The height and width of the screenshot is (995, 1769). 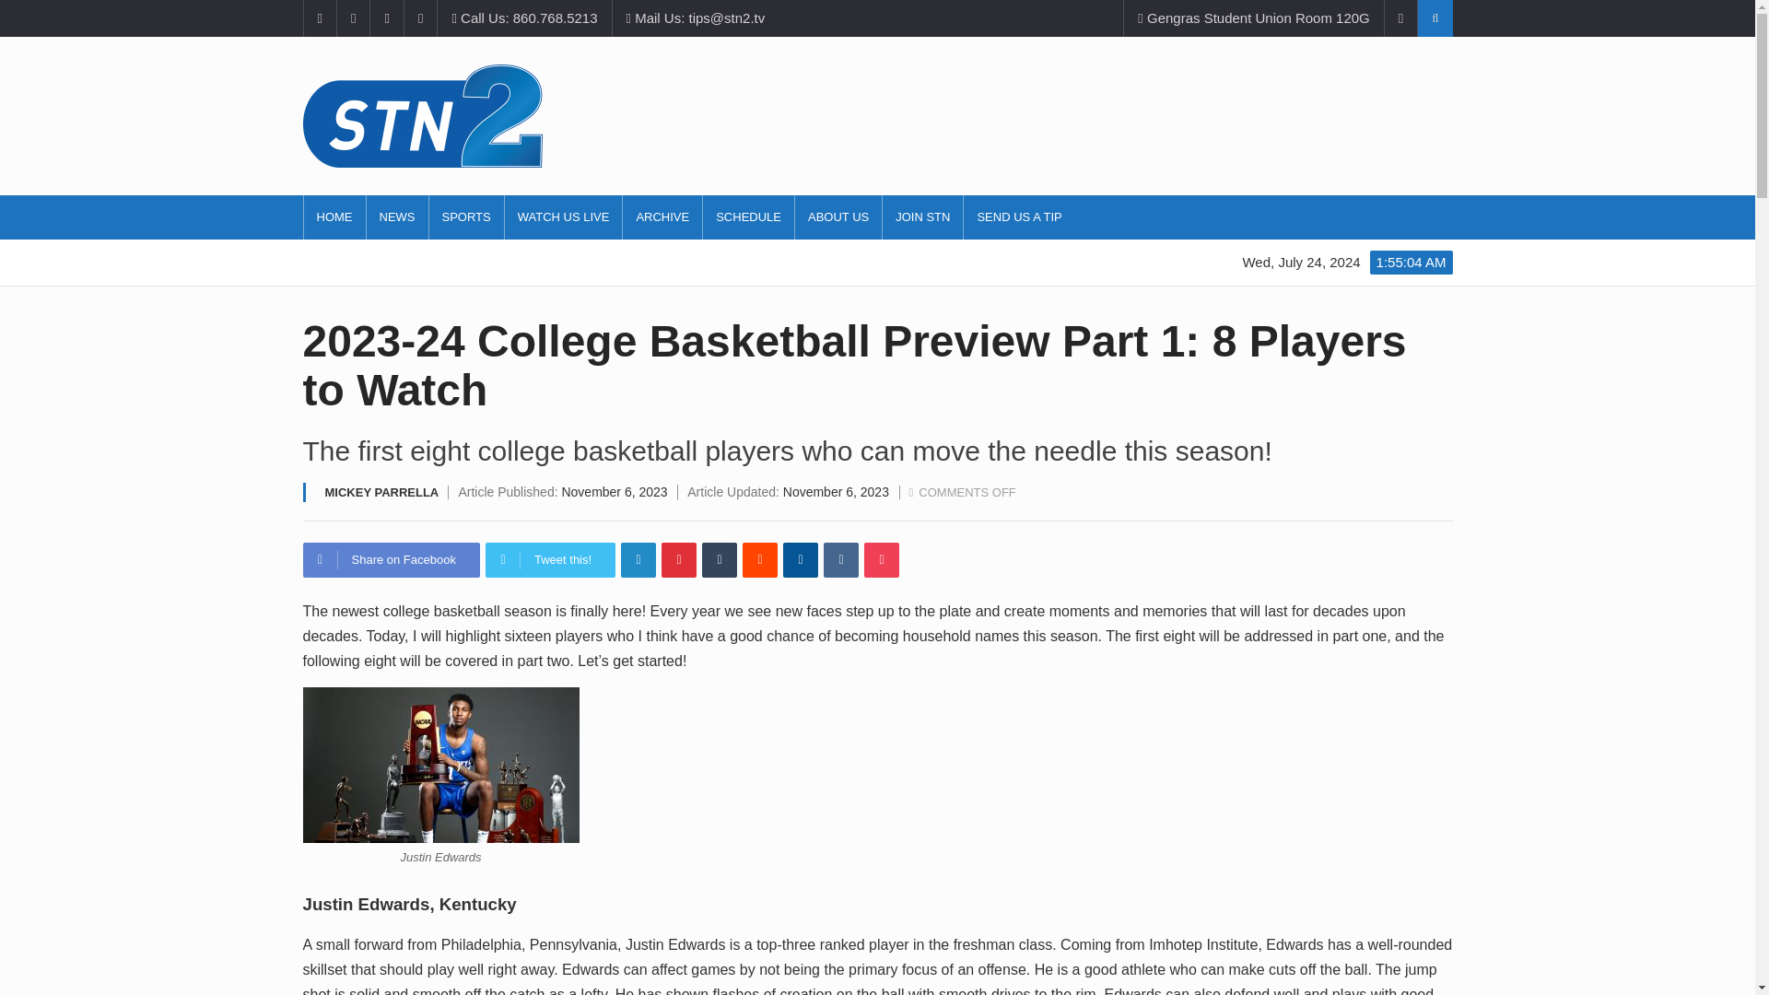 What do you see at coordinates (877, 116) in the screenshot?
I see `STN Channel 2` at bounding box center [877, 116].